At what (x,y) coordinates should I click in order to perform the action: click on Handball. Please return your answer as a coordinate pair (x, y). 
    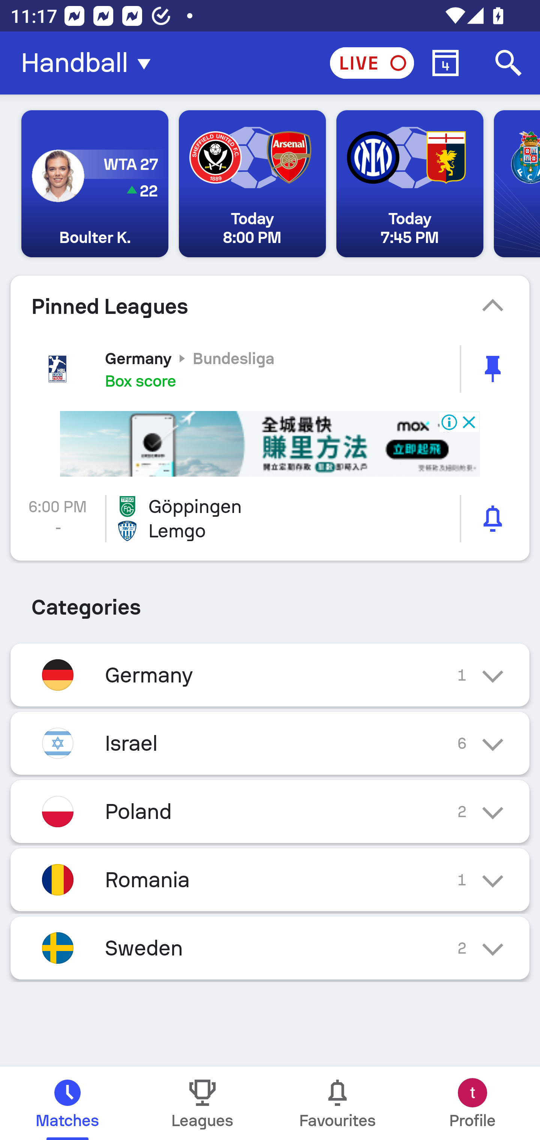
    Looking at the image, I should click on (90, 63).